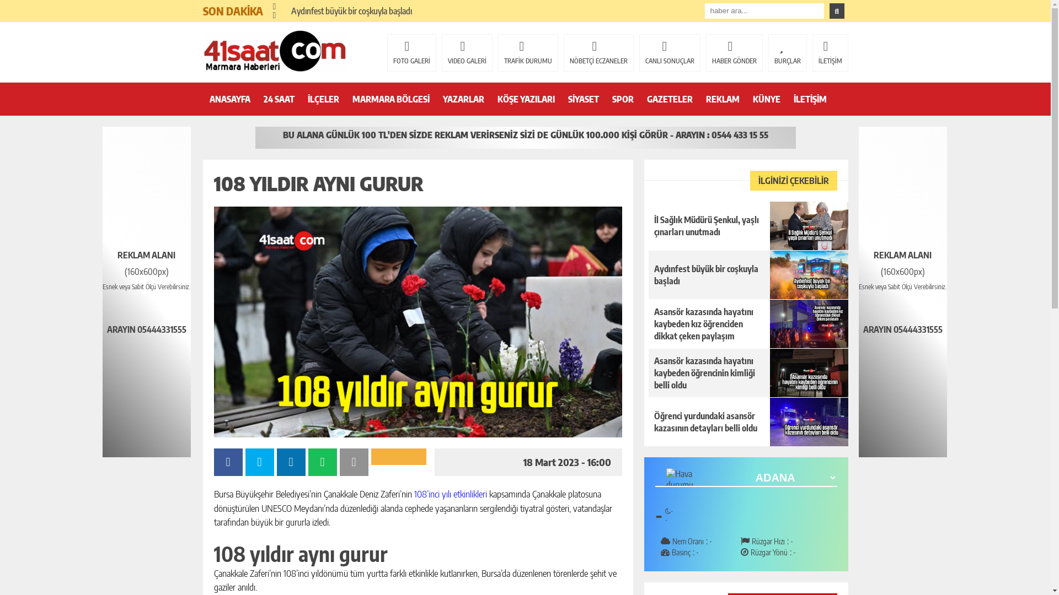 The height and width of the screenshot is (595, 1059). Describe the element at coordinates (723, 99) in the screenshot. I see `REKLAM` at that location.